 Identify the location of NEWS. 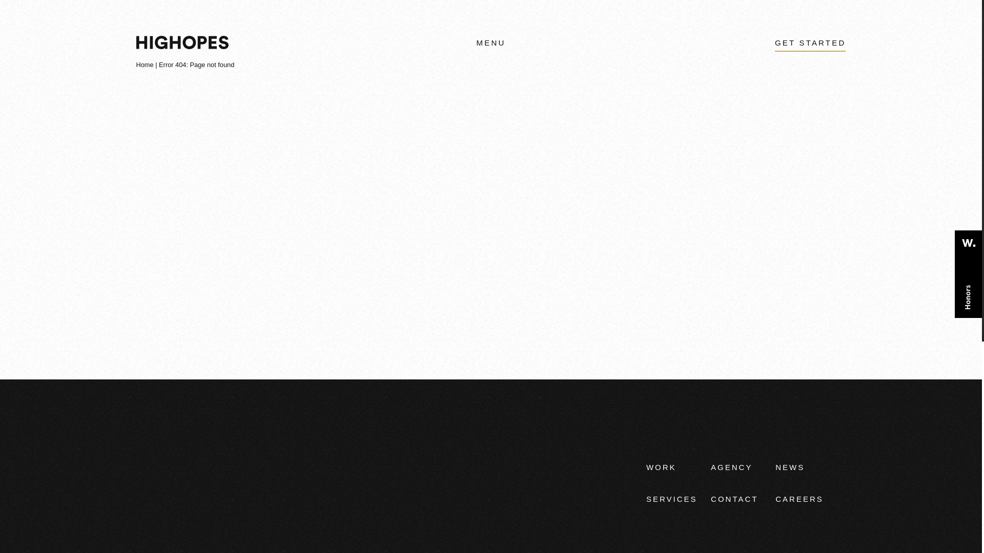
(790, 467).